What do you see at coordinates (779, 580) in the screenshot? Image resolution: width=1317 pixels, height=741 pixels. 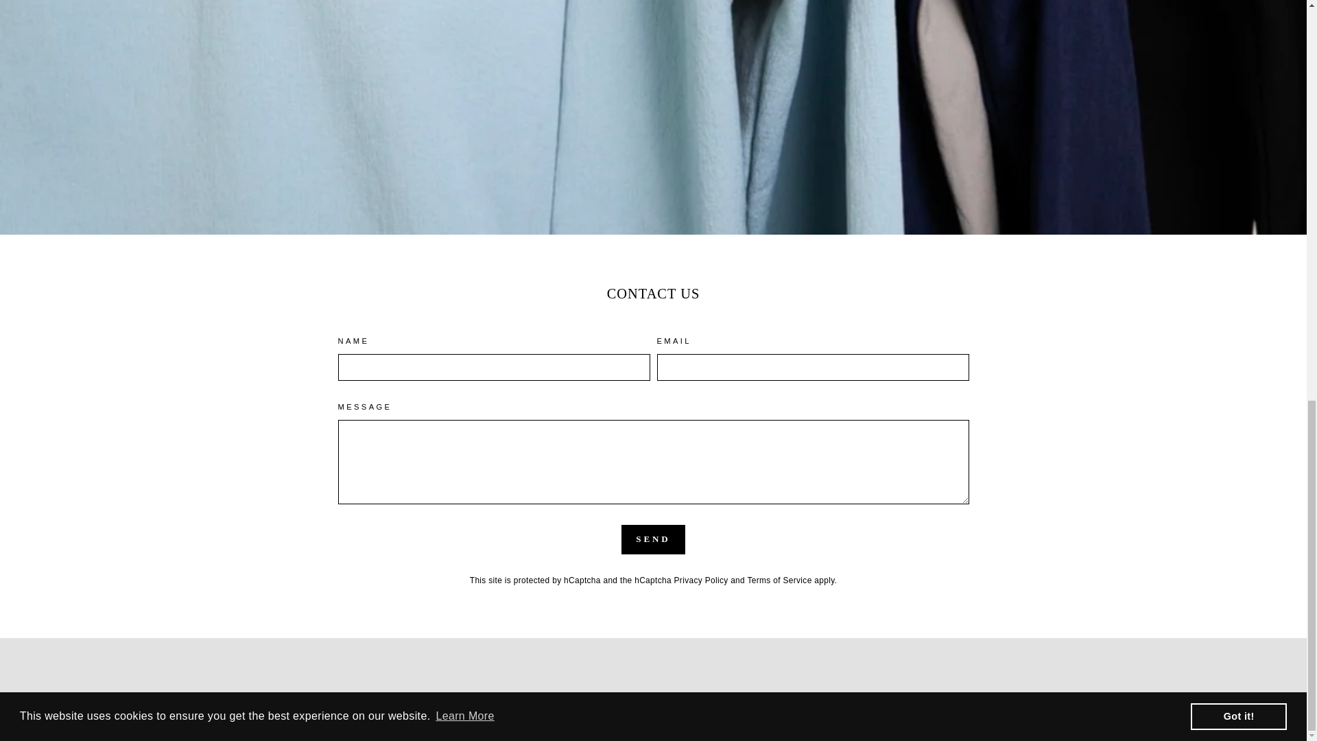 I see `Terms of Service` at bounding box center [779, 580].